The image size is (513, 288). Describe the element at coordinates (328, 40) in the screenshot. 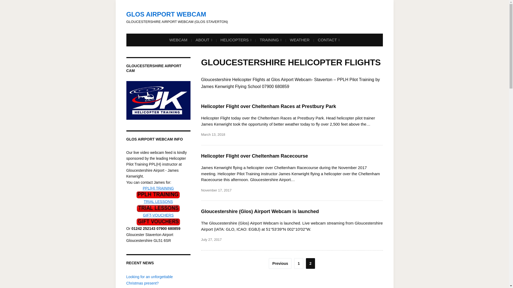

I see `CONTACT` at that location.